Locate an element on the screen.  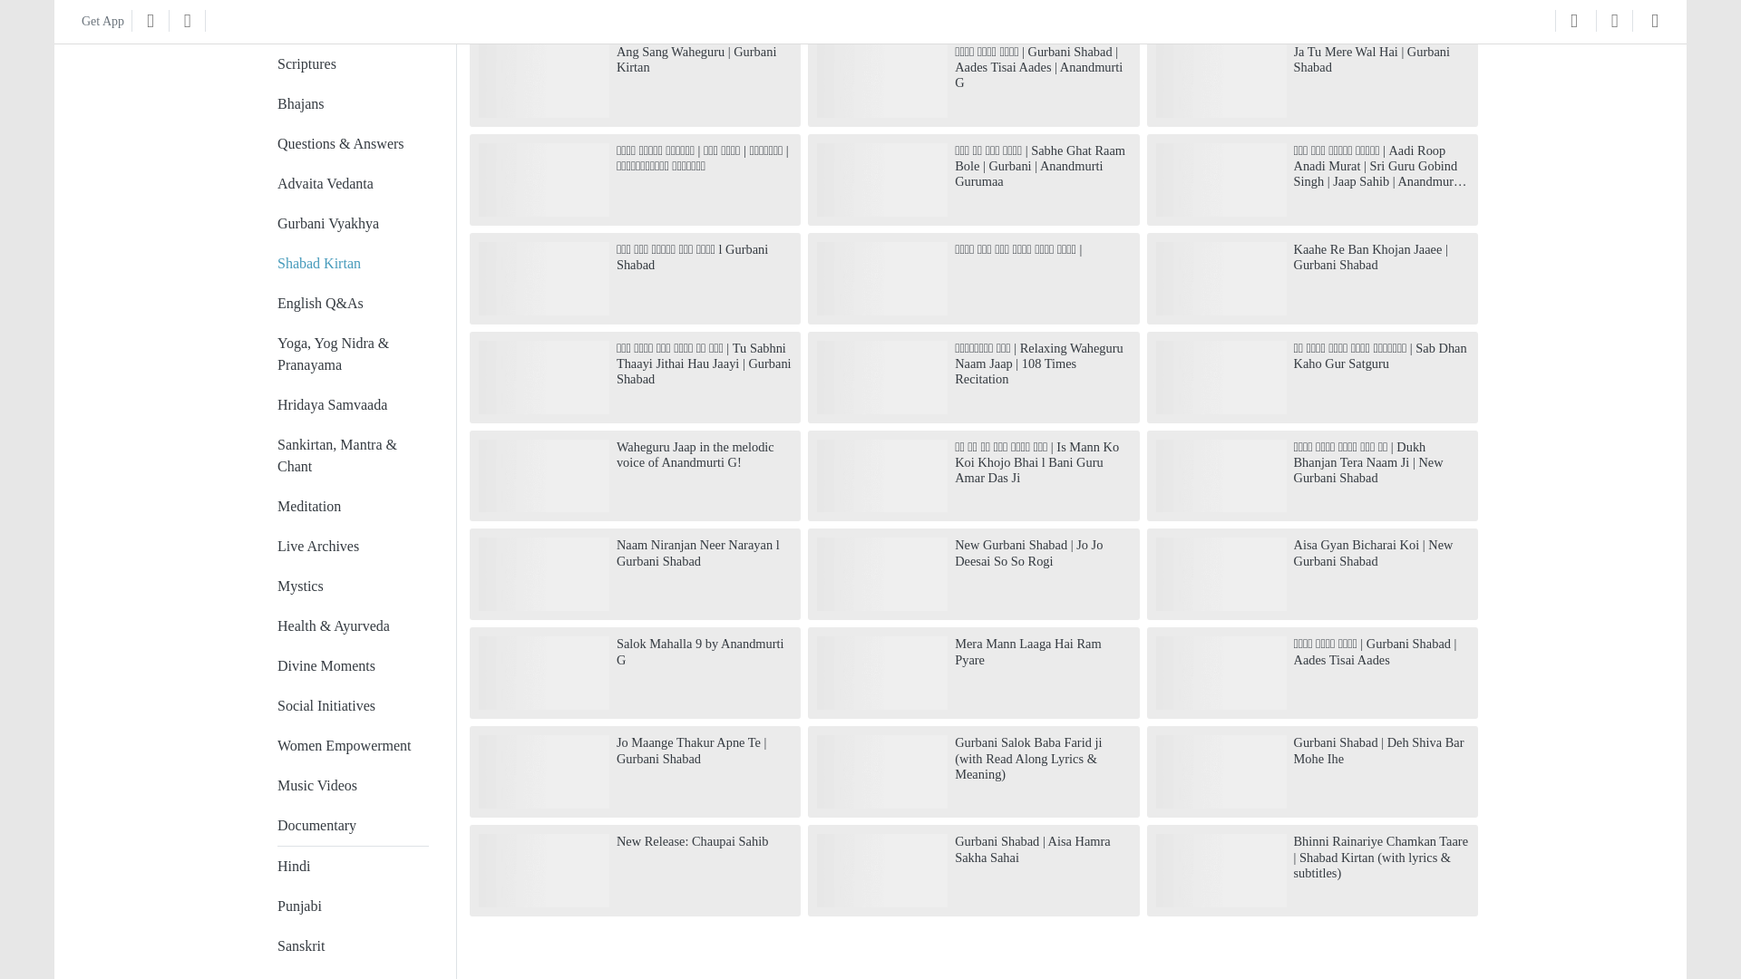
124 videos is located at coordinates (352, 281).